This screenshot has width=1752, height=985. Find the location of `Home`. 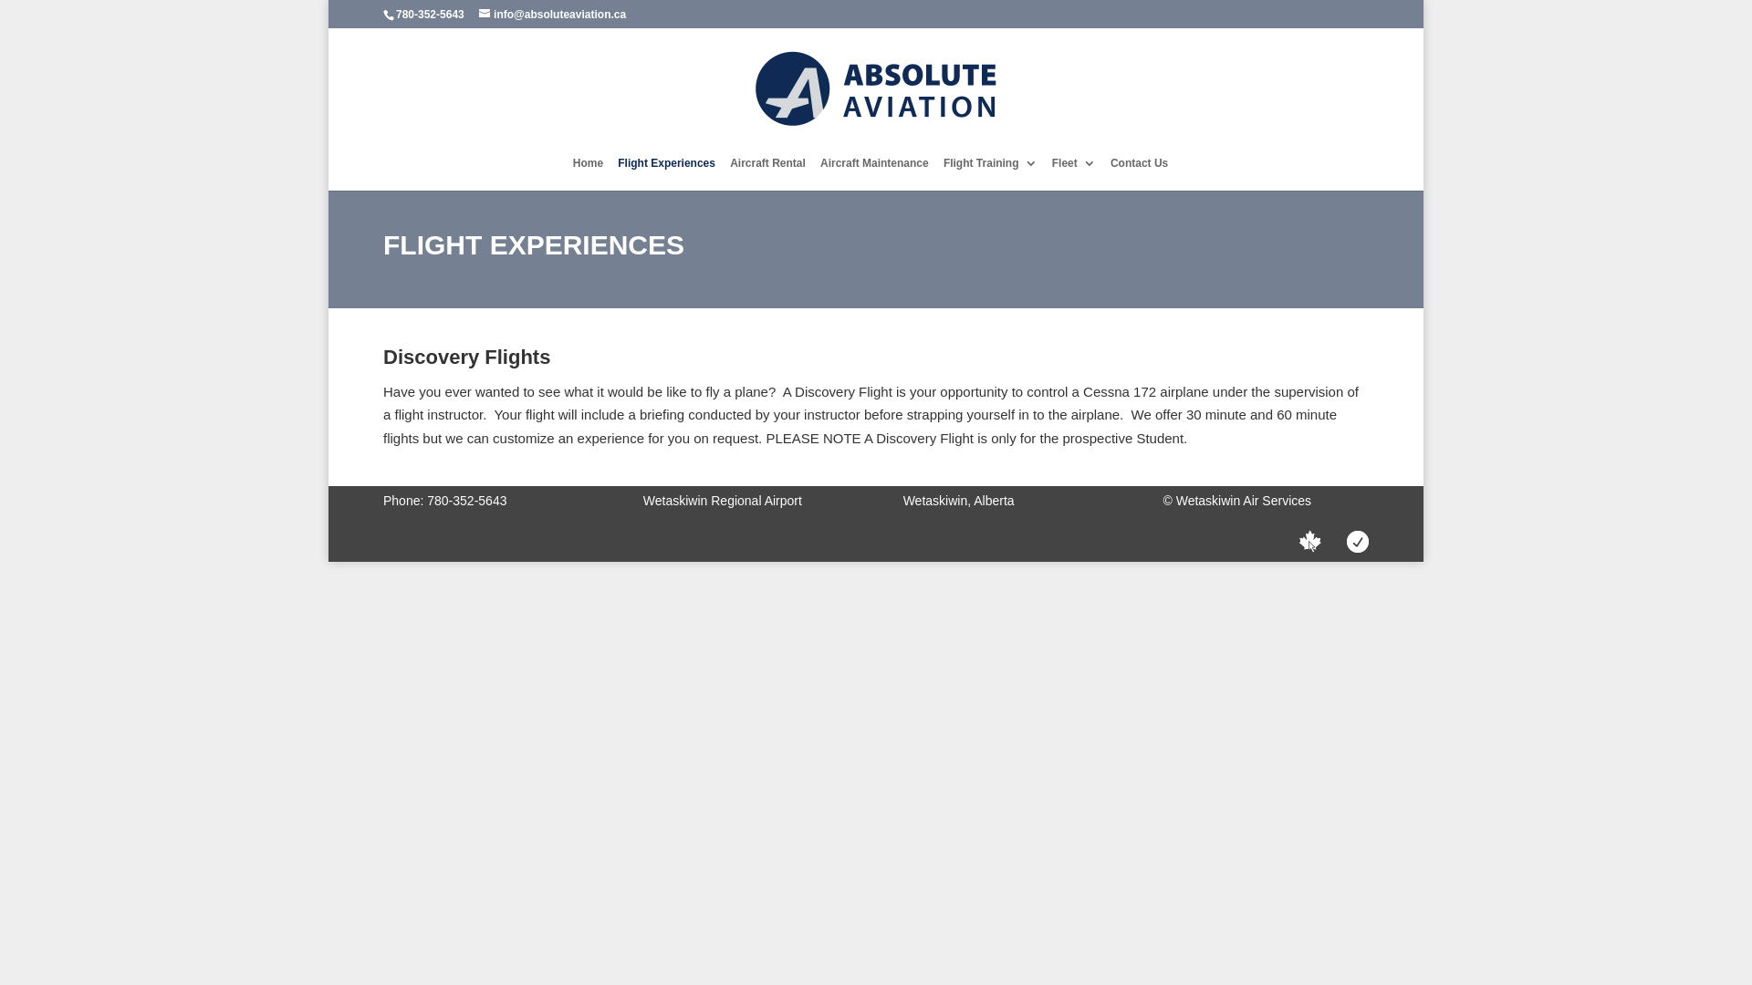

Home is located at coordinates (588, 174).